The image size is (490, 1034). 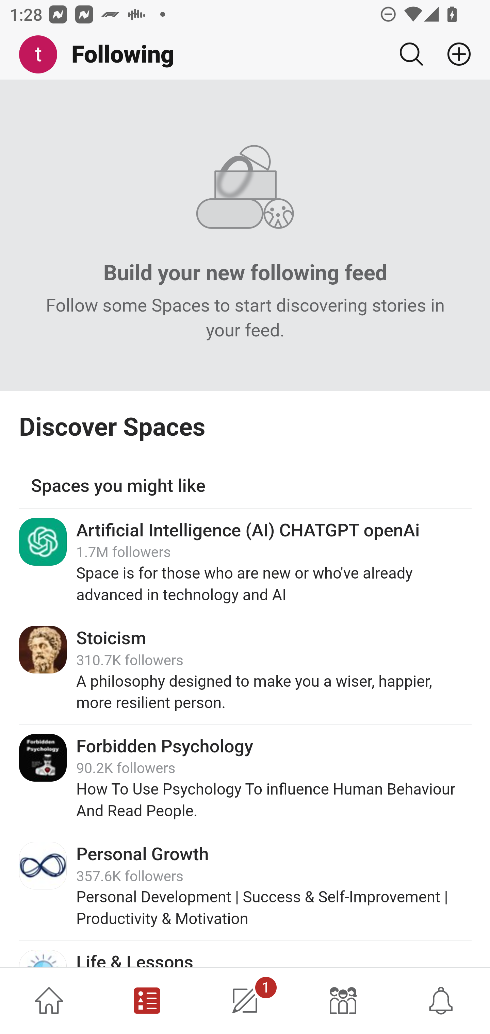 I want to click on 1, so click(x=245, y=1001).